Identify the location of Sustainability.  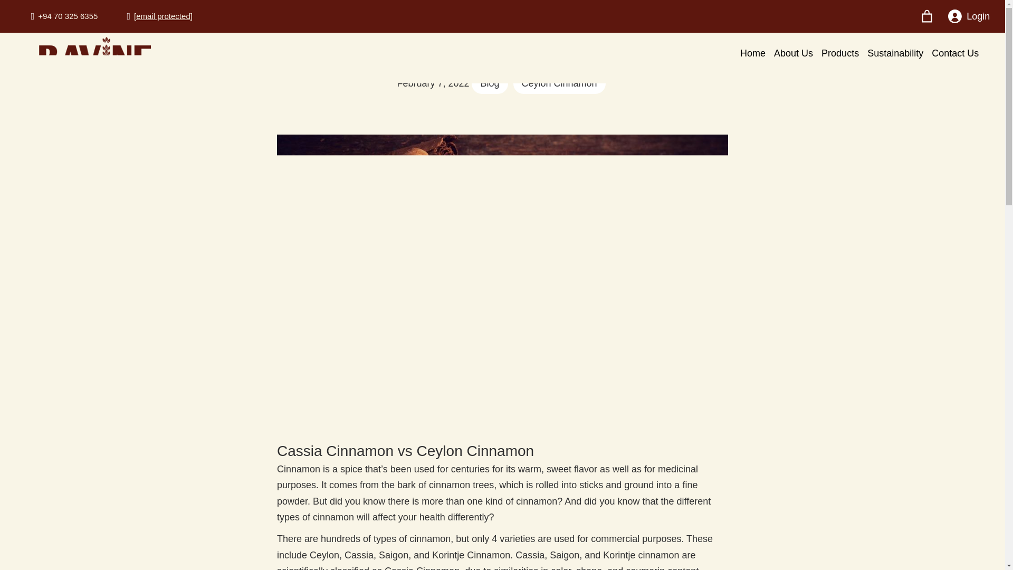
(895, 53).